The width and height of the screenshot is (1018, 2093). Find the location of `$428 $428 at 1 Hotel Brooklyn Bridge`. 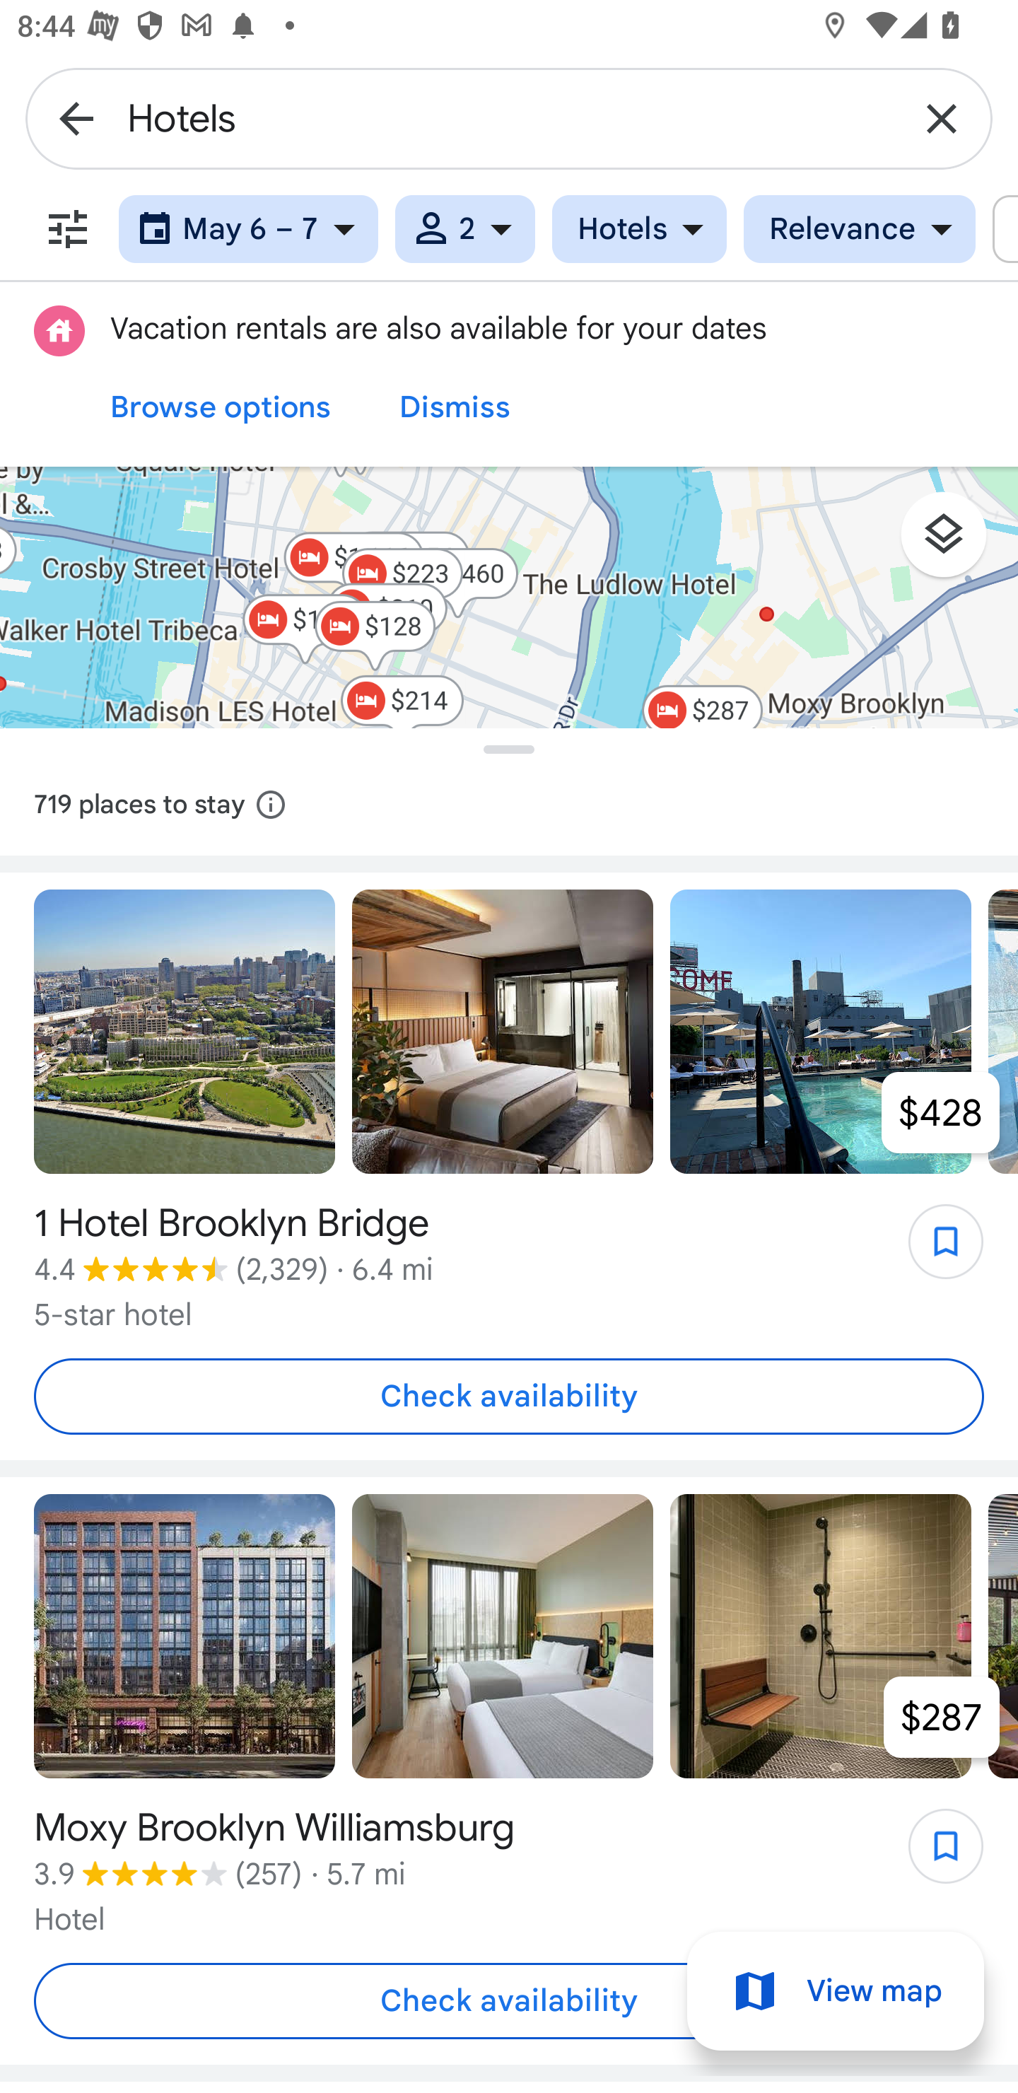

$428 $428 at 1 Hotel Brooklyn Bridge is located at coordinates (940, 1112).